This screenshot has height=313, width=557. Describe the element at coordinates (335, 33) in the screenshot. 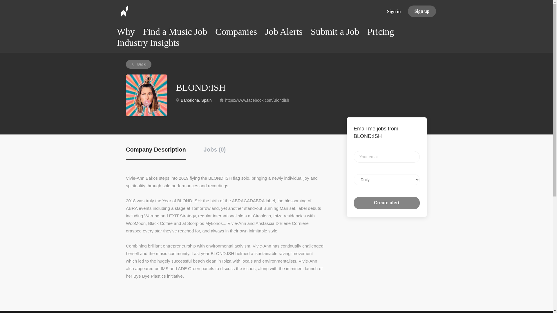

I see `Submit a Job` at that location.